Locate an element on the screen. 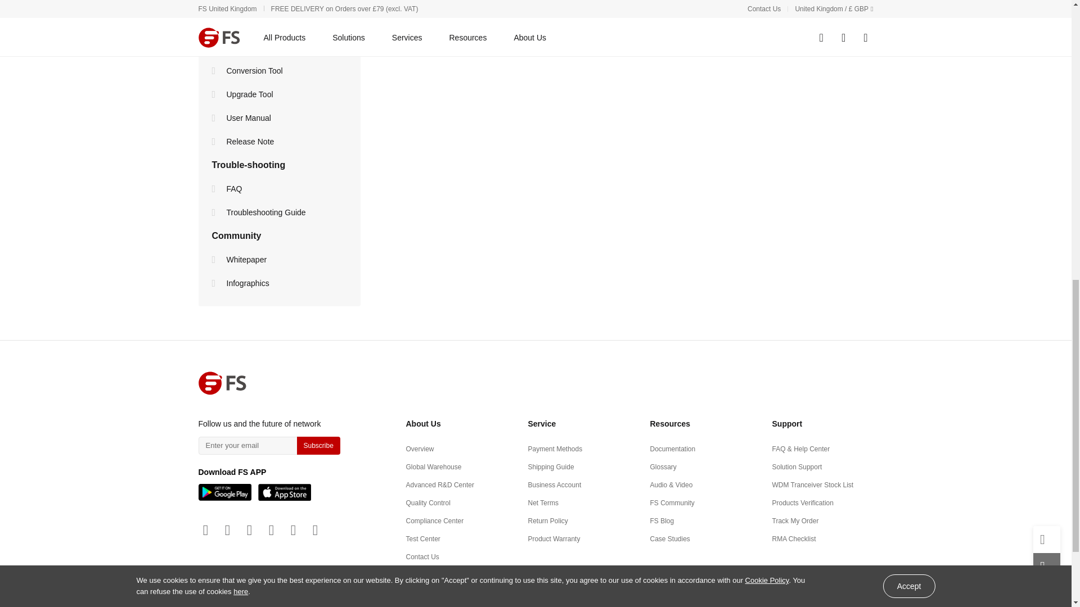 The image size is (1080, 607). FAQ is located at coordinates (216, 189).